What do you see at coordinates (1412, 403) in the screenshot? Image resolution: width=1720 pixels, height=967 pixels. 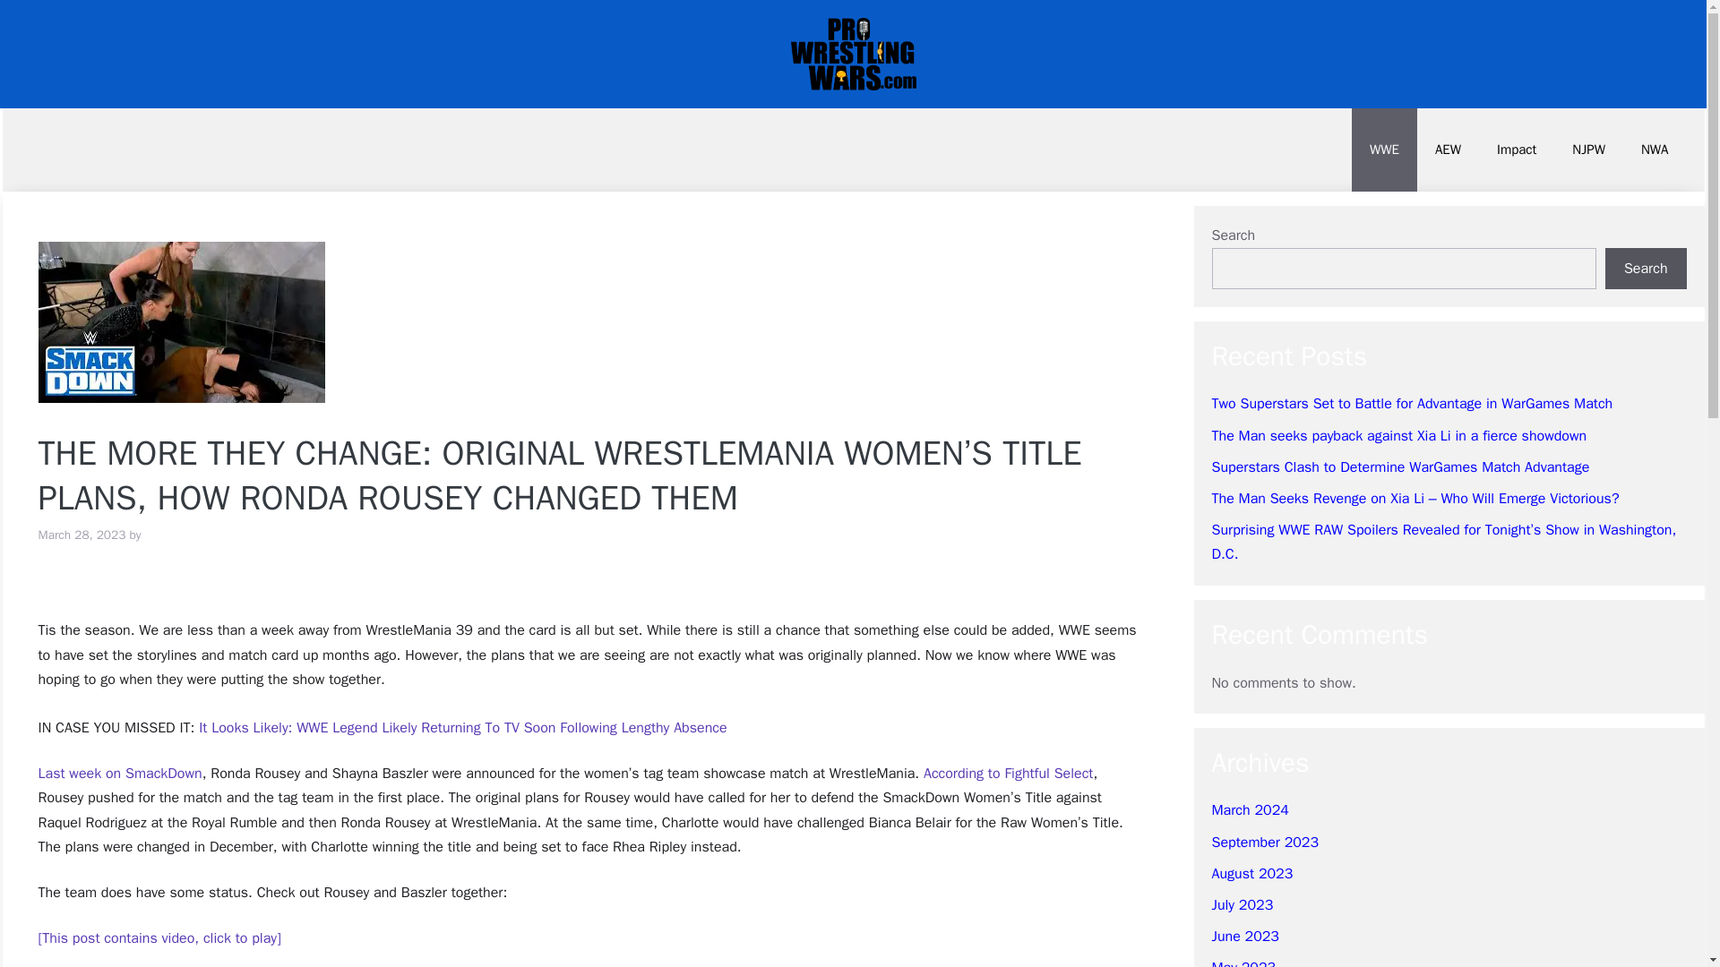 I see `Two Superstars Set to Battle for Advantage in WarGames Match` at bounding box center [1412, 403].